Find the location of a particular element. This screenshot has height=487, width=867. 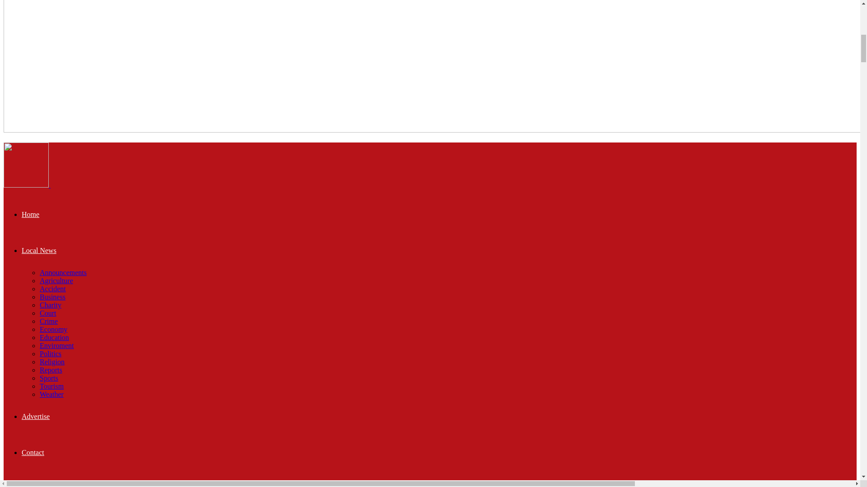

Local News is located at coordinates (39, 250).